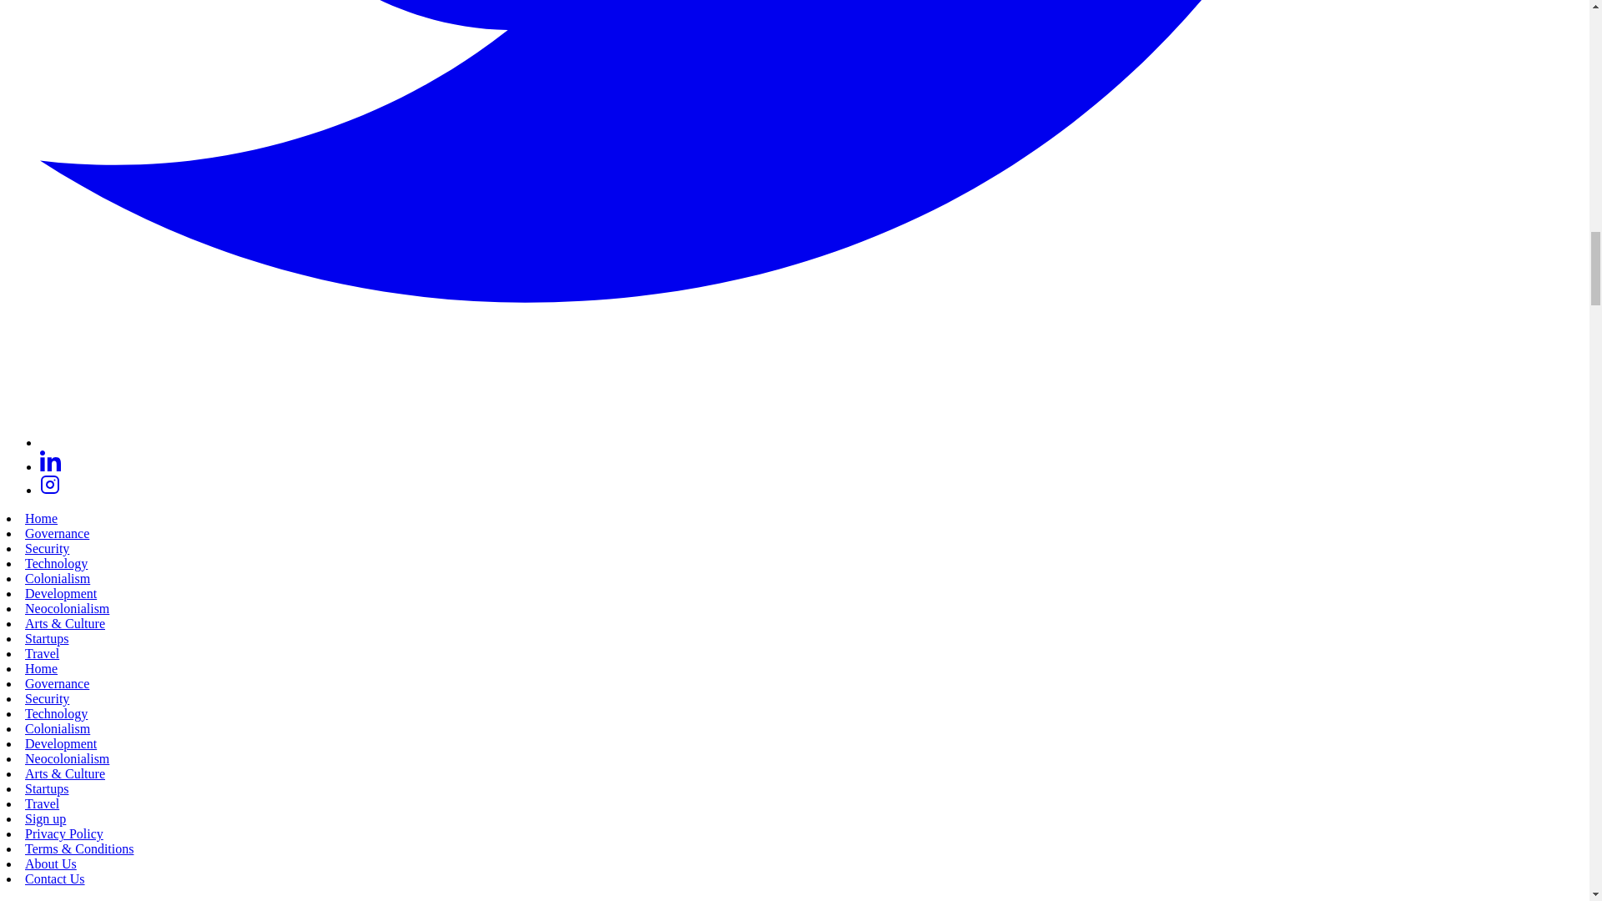  What do you see at coordinates (47, 549) in the screenshot?
I see `Security` at bounding box center [47, 549].